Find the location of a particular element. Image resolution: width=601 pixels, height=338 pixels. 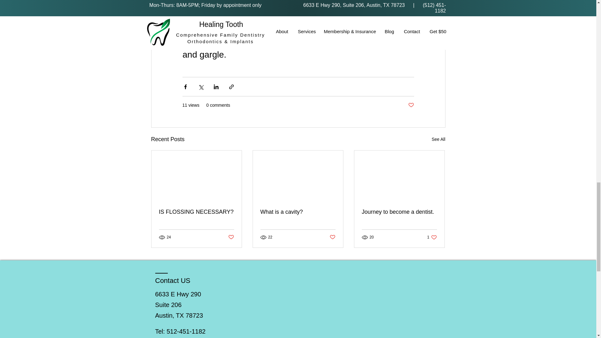

What is a cavity? is located at coordinates (298, 212).